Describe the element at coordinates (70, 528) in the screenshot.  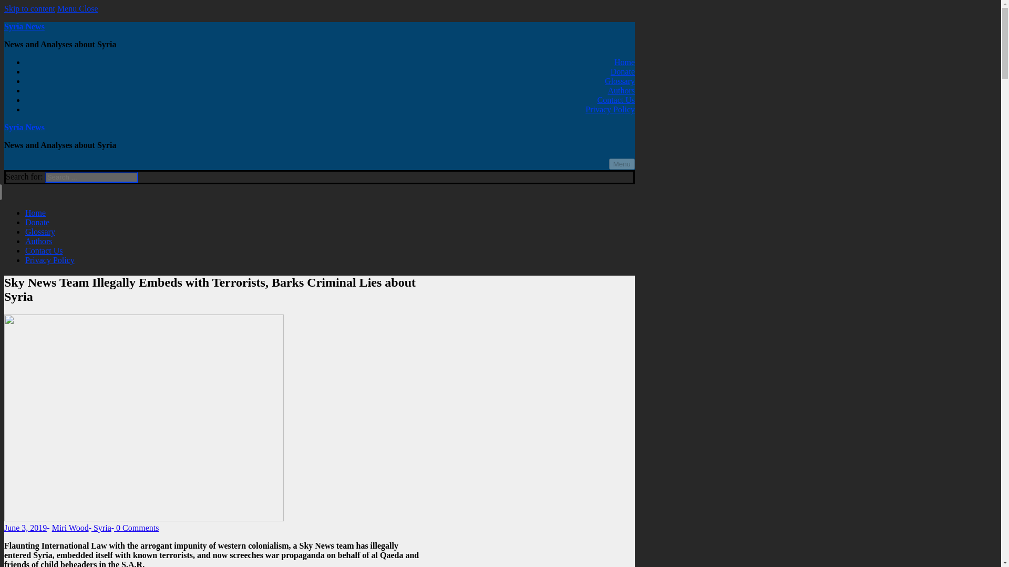
I see `Miri Wood` at that location.